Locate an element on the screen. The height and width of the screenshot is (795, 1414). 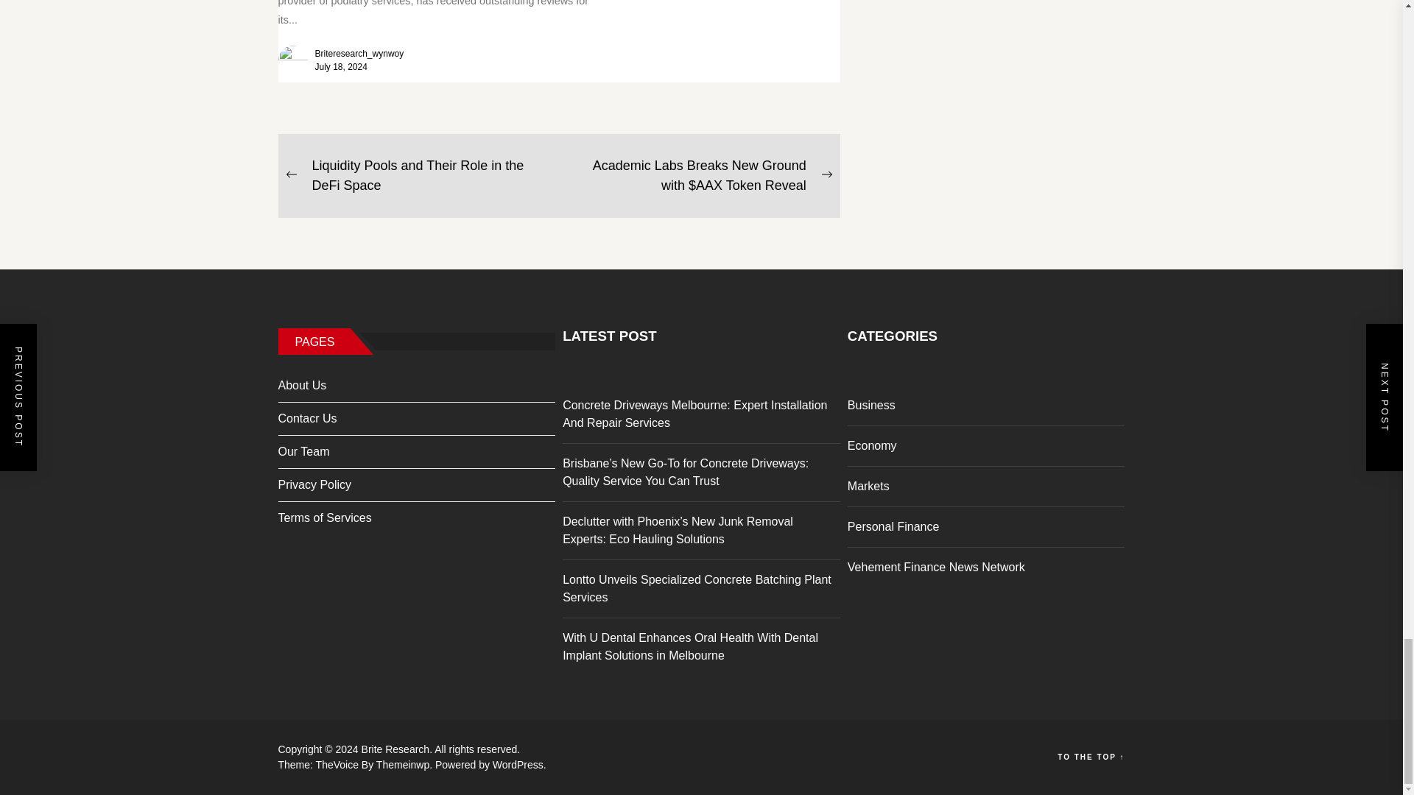
Brite Research is located at coordinates (398, 749).